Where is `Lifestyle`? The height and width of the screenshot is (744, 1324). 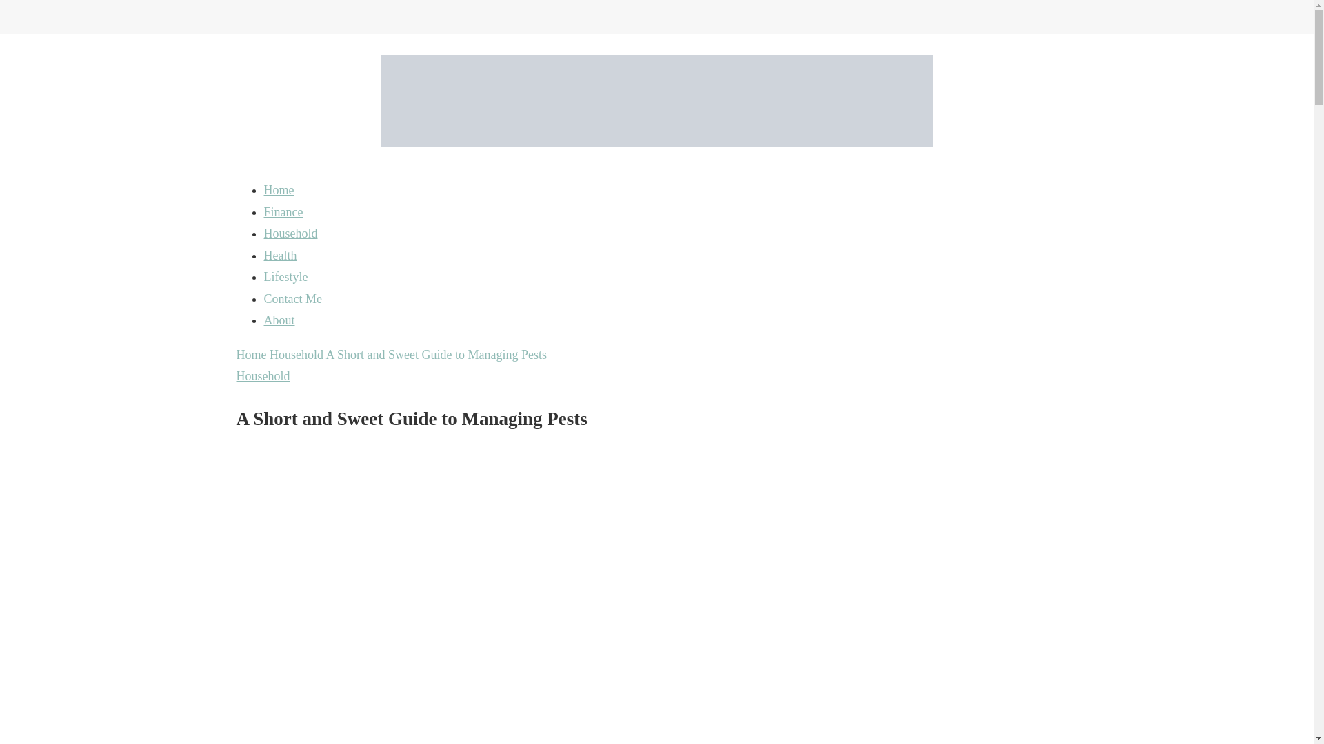 Lifestyle is located at coordinates (285, 277).